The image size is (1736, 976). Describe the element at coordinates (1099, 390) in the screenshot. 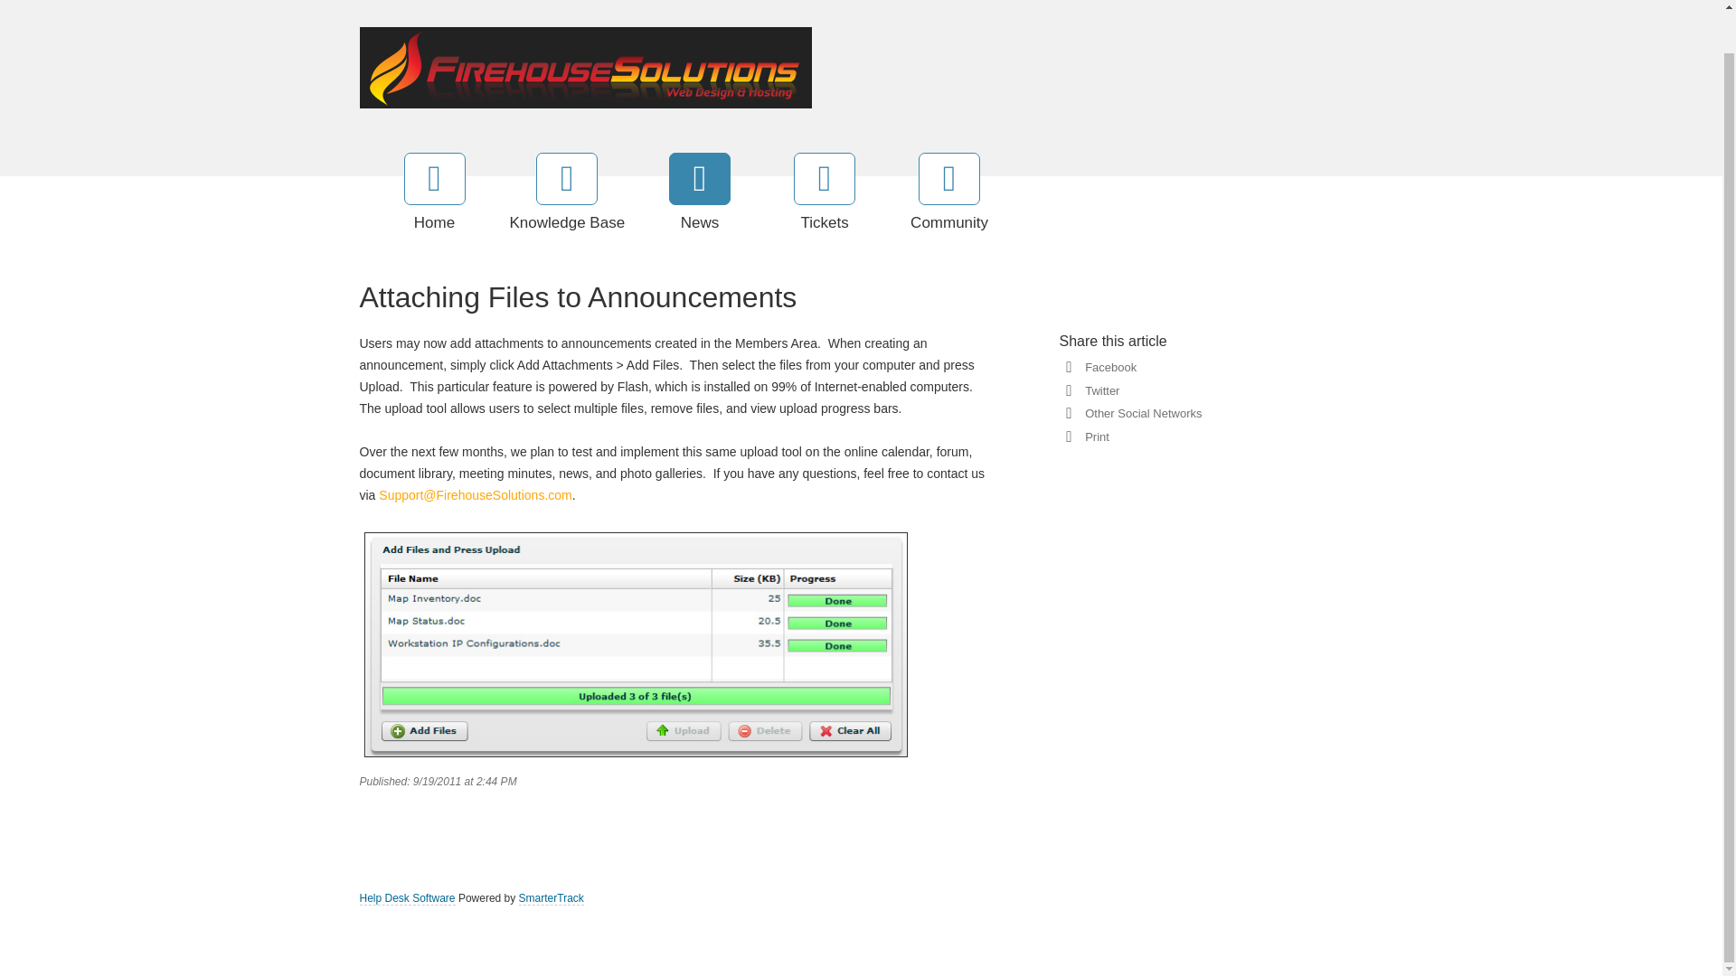

I see `Twitter` at that location.